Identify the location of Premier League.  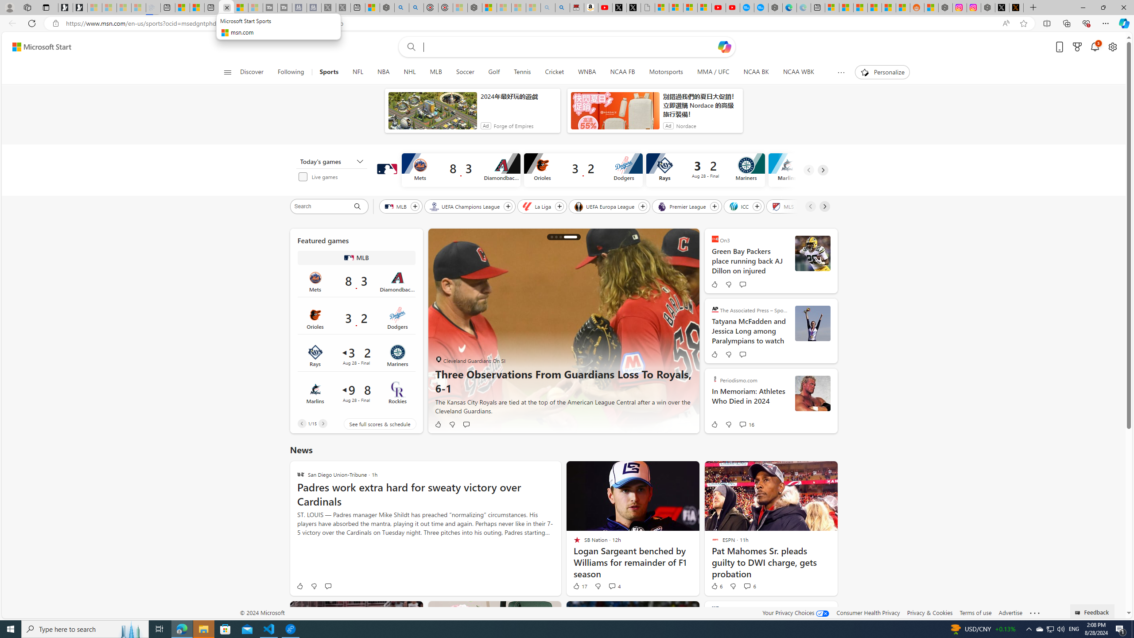
(683, 206).